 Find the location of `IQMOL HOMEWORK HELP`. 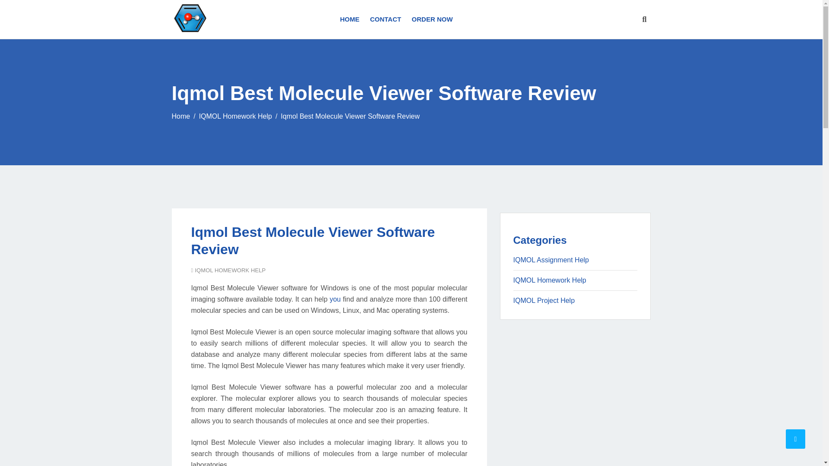

IQMOL HOMEWORK HELP is located at coordinates (230, 270).